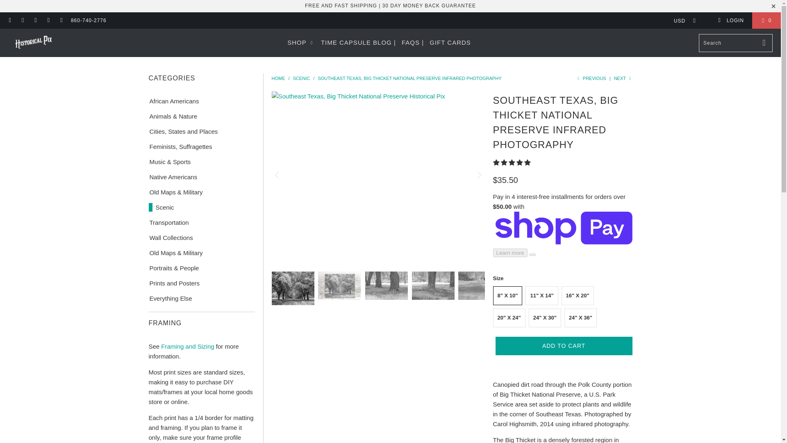  What do you see at coordinates (682, 21) in the screenshot?
I see `USD` at bounding box center [682, 21].